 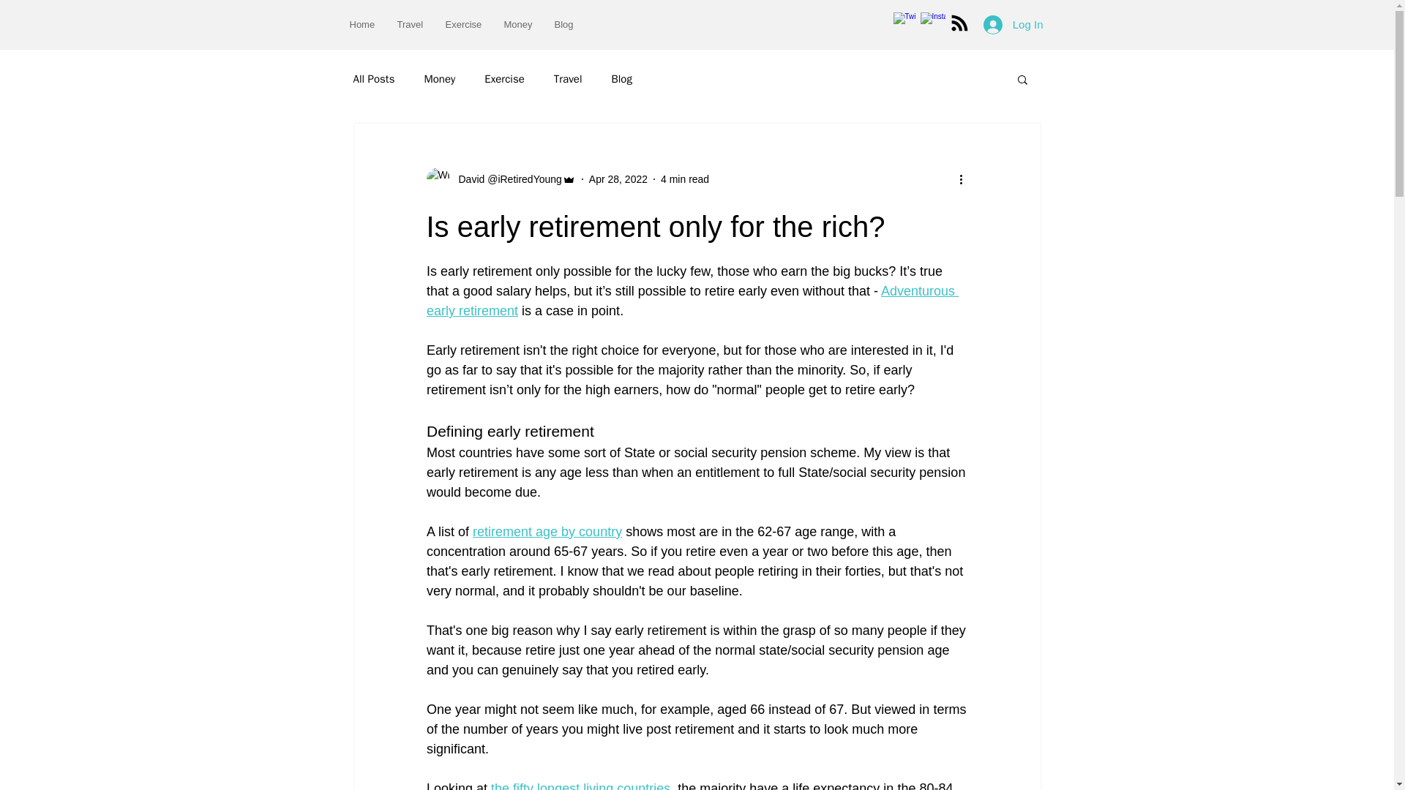 I want to click on Home, so click(x=361, y=24).